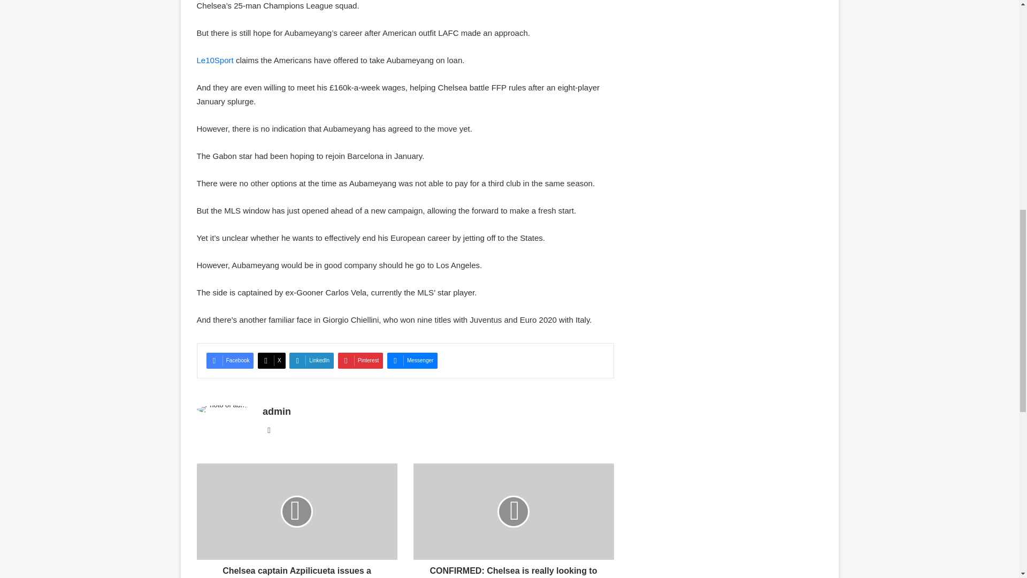 This screenshot has width=1027, height=578. Describe the element at coordinates (361, 361) in the screenshot. I see `Pinterest` at that location.